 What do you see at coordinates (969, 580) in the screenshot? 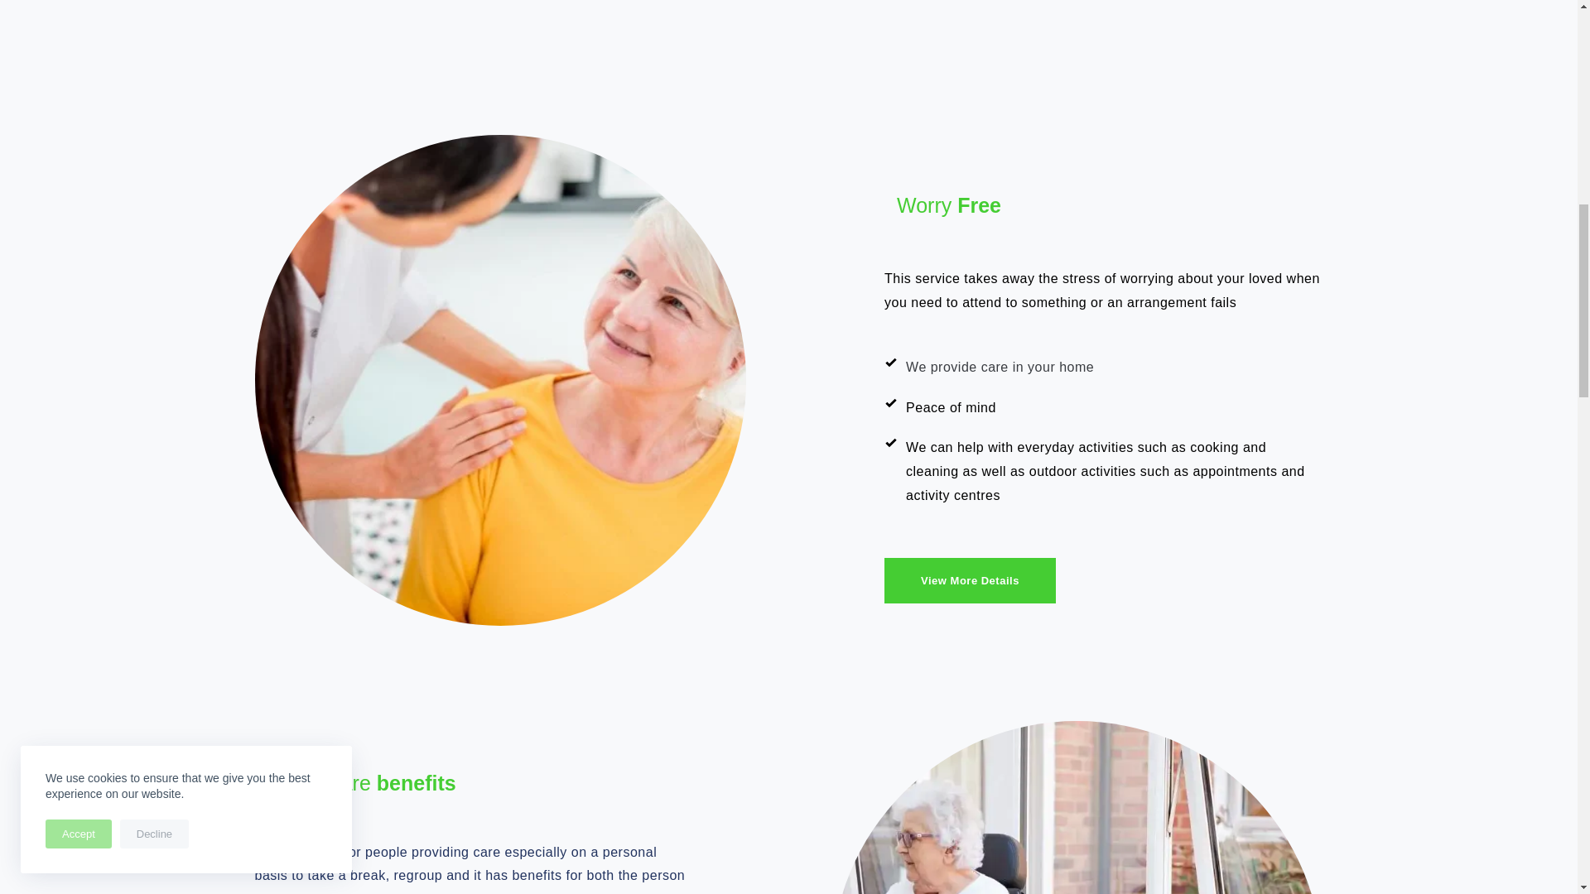
I see `View More Details` at bounding box center [969, 580].